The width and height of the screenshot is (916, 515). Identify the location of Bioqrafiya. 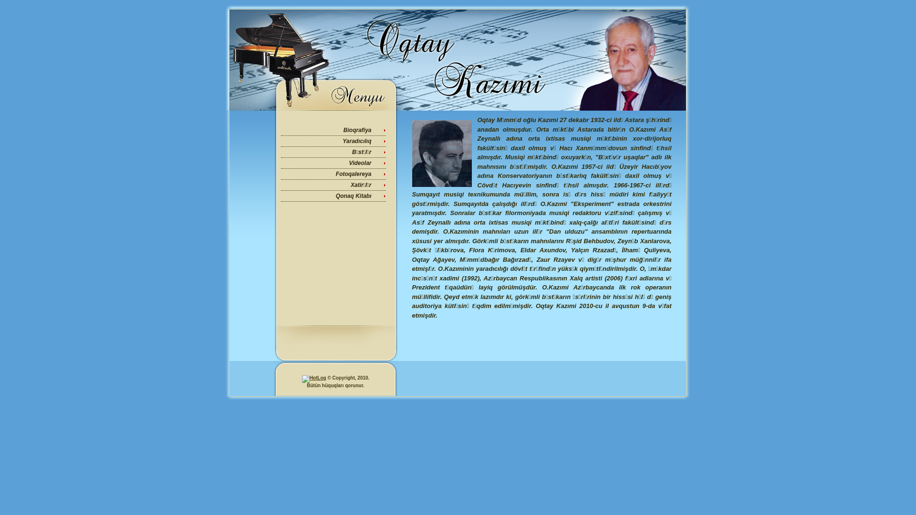
(358, 130).